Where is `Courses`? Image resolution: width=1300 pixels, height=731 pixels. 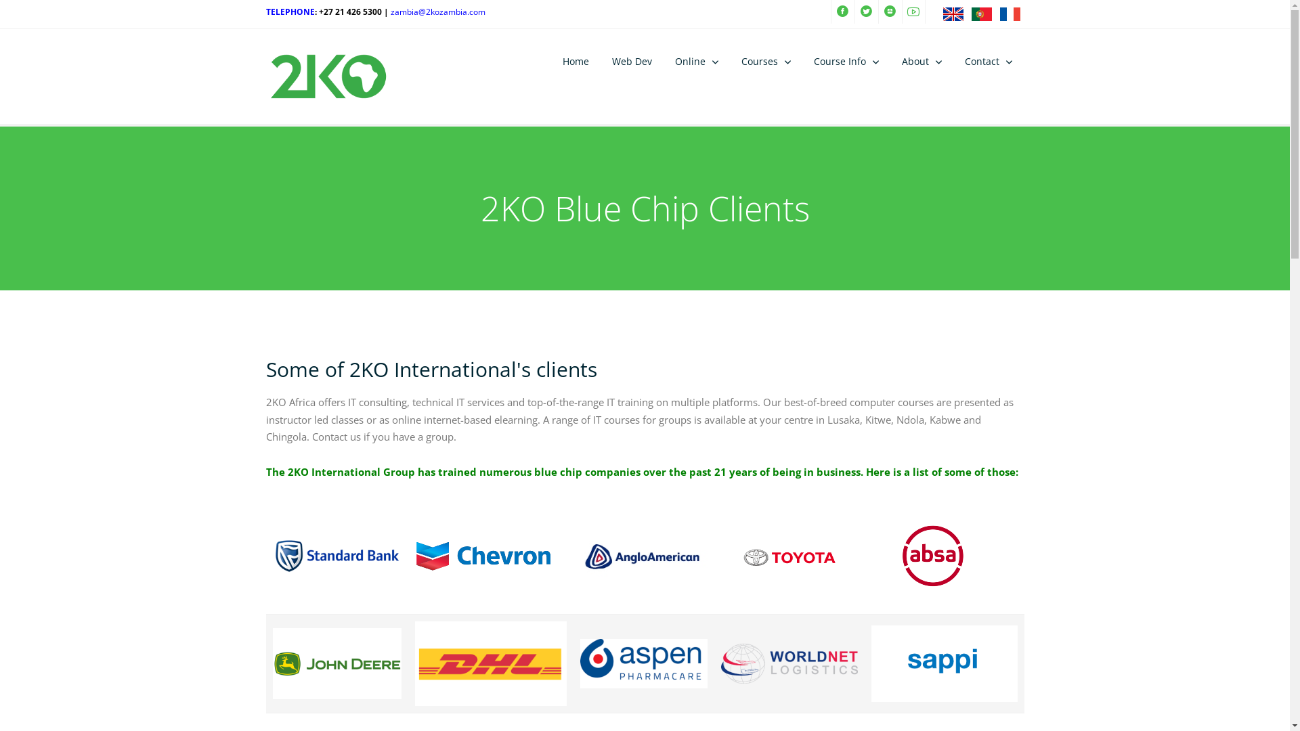 Courses is located at coordinates (766, 61).